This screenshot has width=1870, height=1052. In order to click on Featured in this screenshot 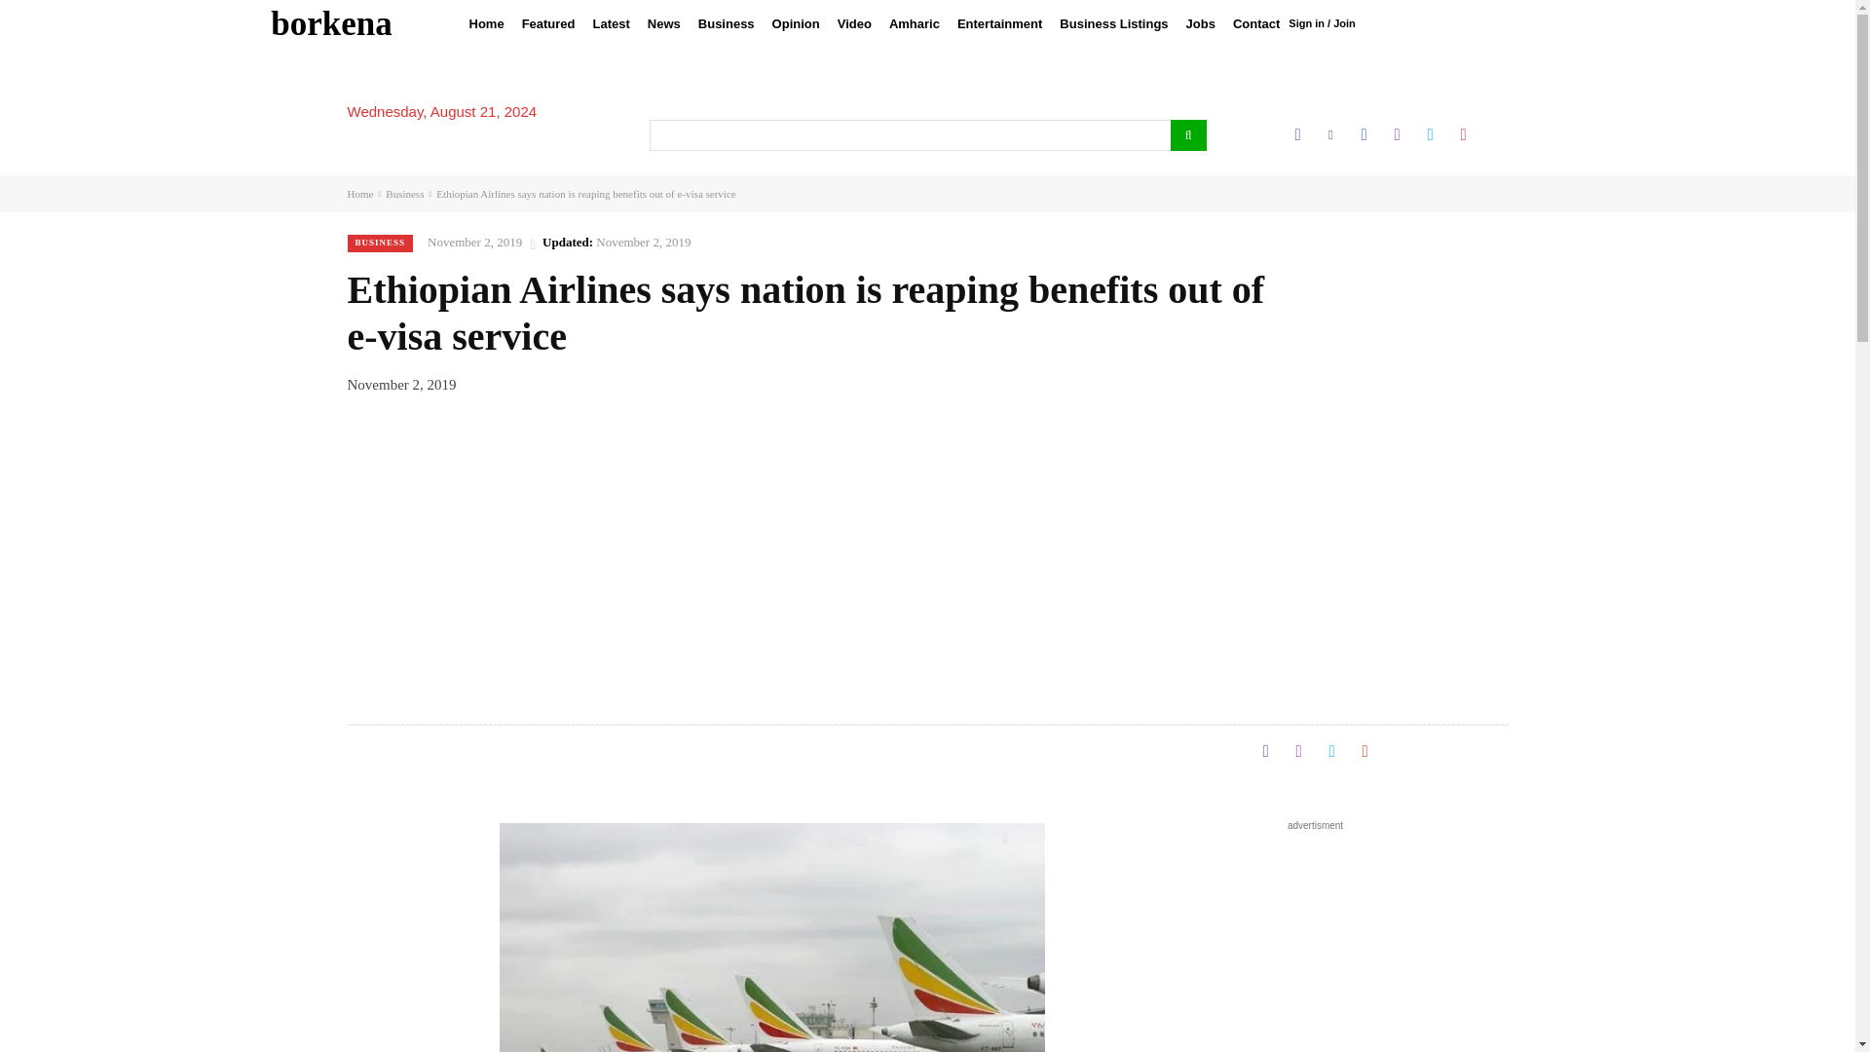, I will do `click(547, 23)`.